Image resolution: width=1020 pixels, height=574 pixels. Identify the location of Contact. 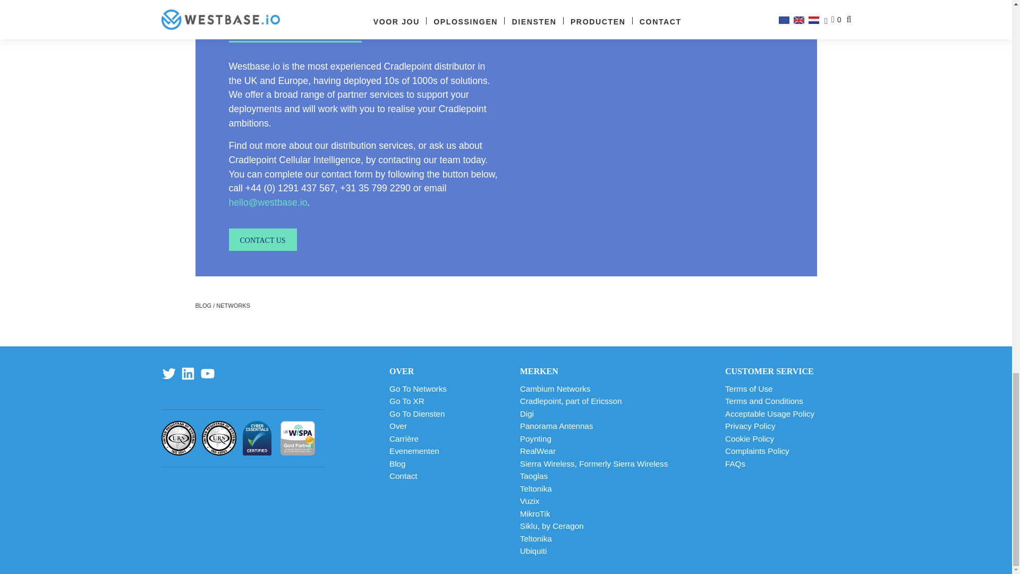
(262, 239).